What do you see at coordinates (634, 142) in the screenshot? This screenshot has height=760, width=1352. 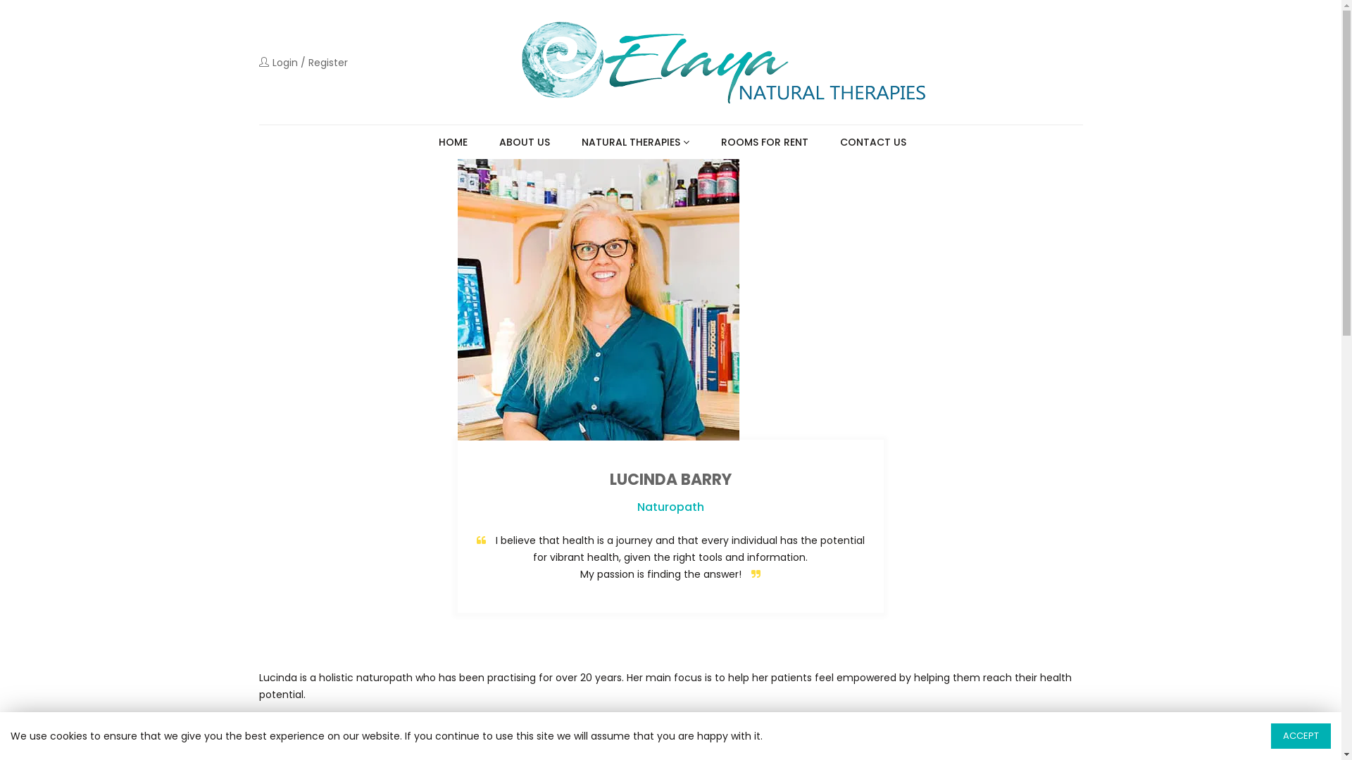 I see `NATURAL THERAPIES` at bounding box center [634, 142].